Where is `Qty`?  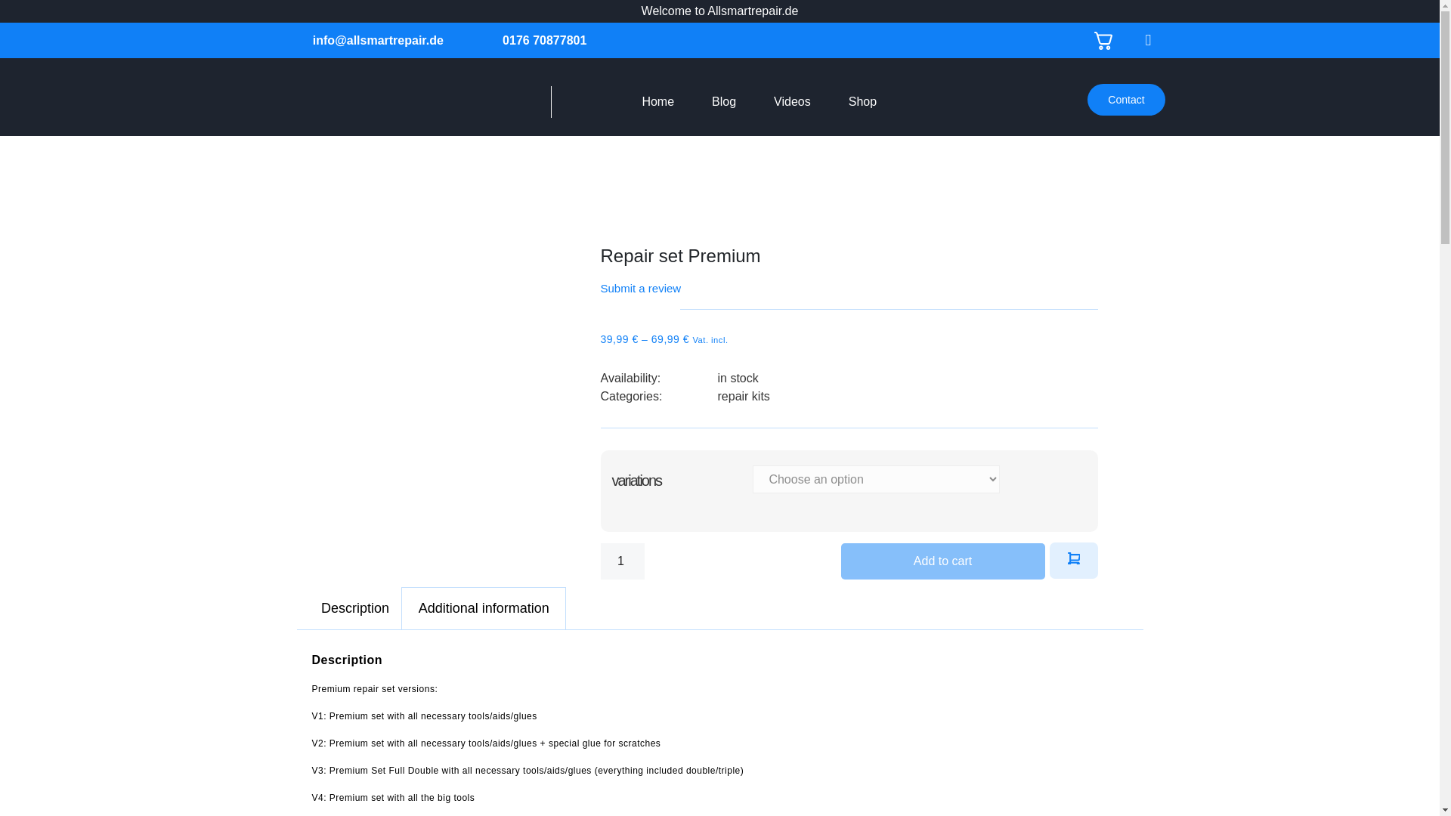
Qty is located at coordinates (622, 561).